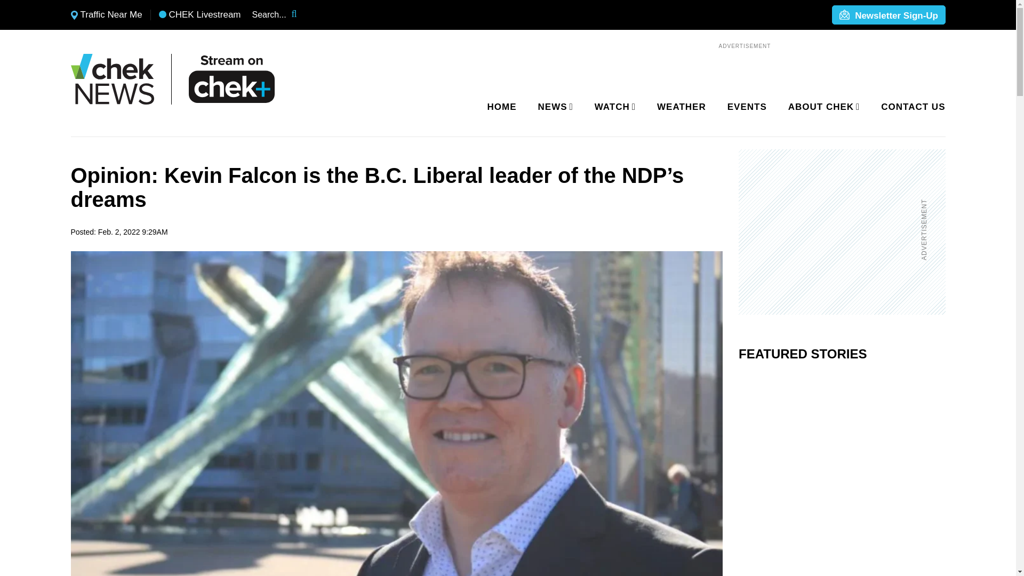 This screenshot has height=576, width=1024. I want to click on Traffic Near Me, so click(106, 15).